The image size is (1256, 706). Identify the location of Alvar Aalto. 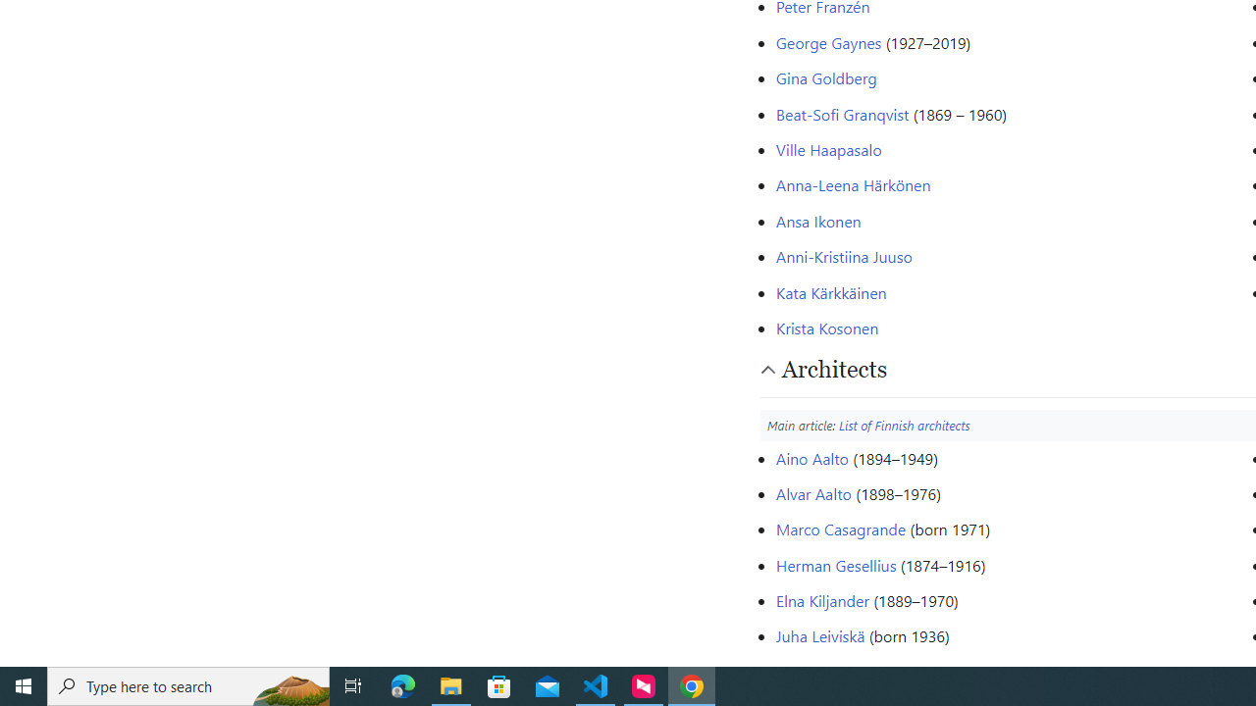
(812, 492).